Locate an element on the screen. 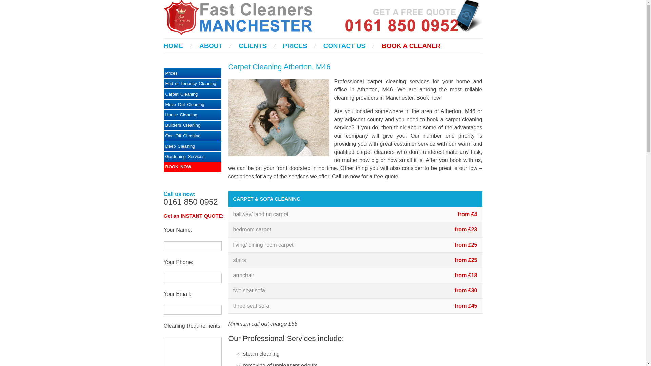  CLIENTS is located at coordinates (252, 46).